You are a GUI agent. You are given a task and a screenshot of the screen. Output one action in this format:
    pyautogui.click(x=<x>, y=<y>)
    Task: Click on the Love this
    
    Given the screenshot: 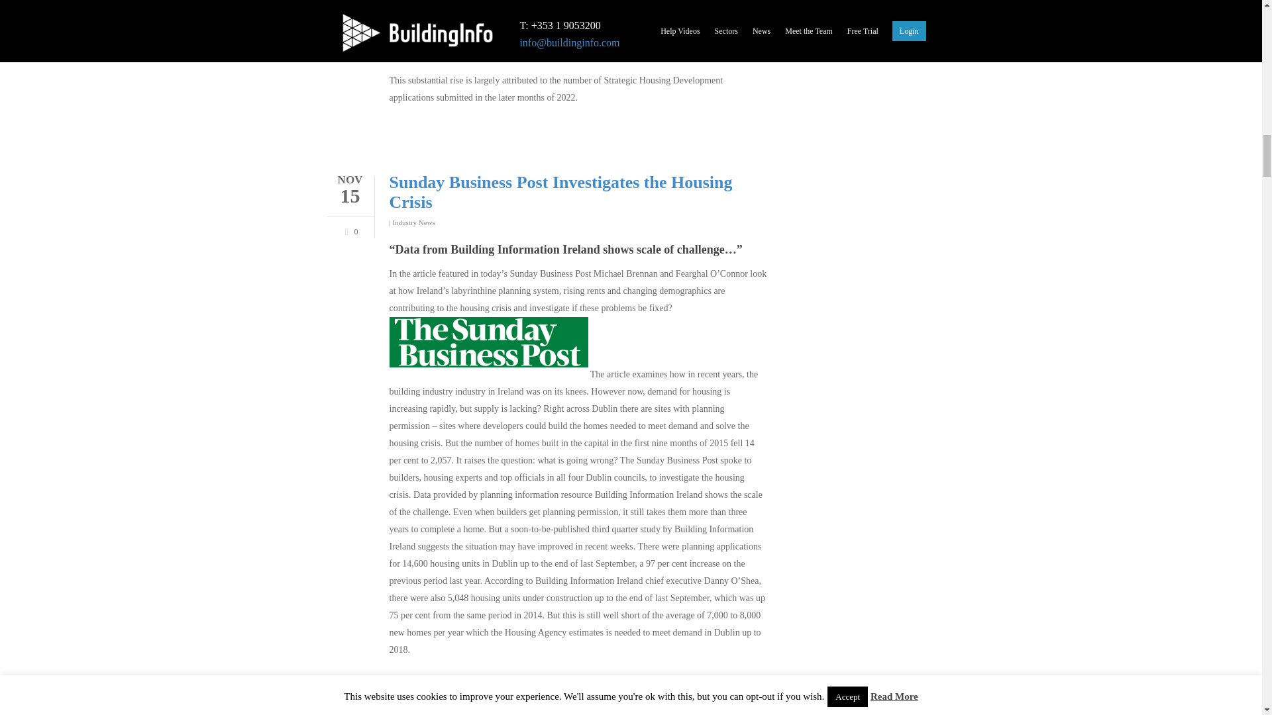 What is the action you would take?
    pyautogui.click(x=348, y=230)
    